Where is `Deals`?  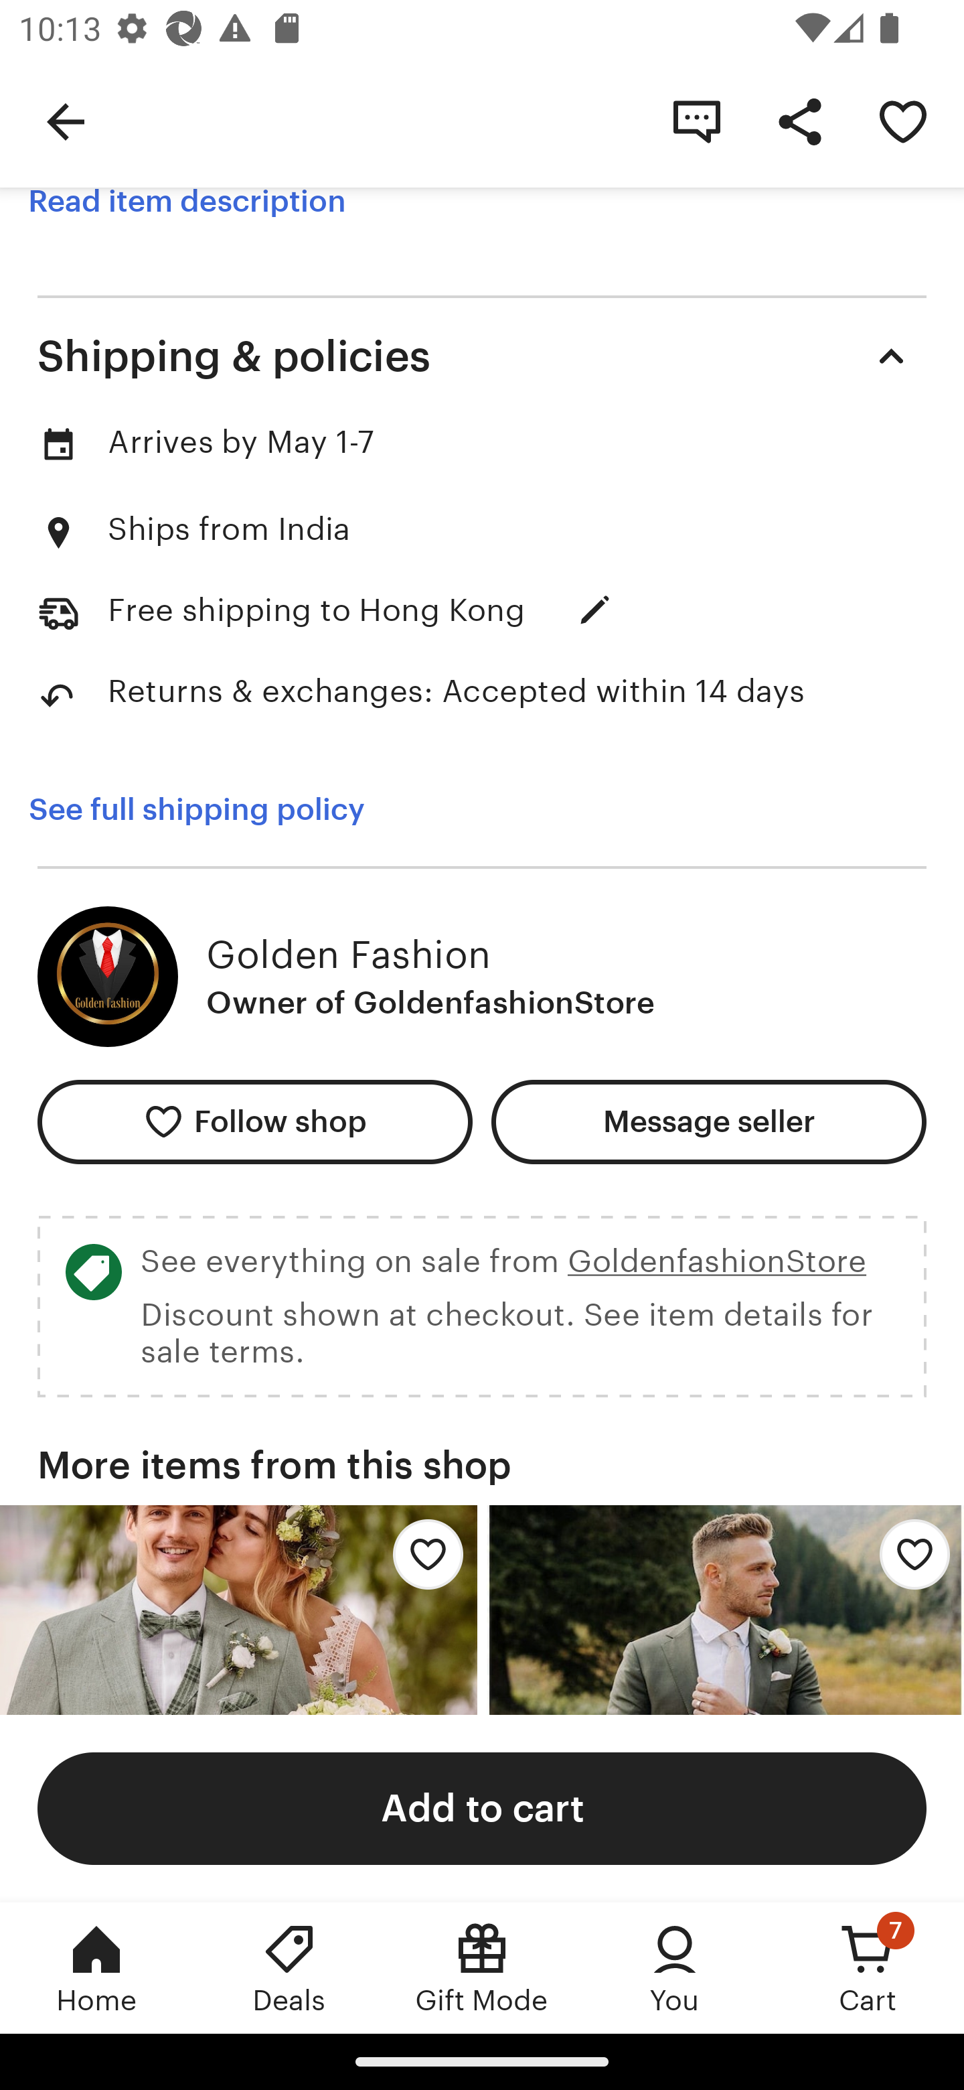
Deals is located at coordinates (289, 1967).